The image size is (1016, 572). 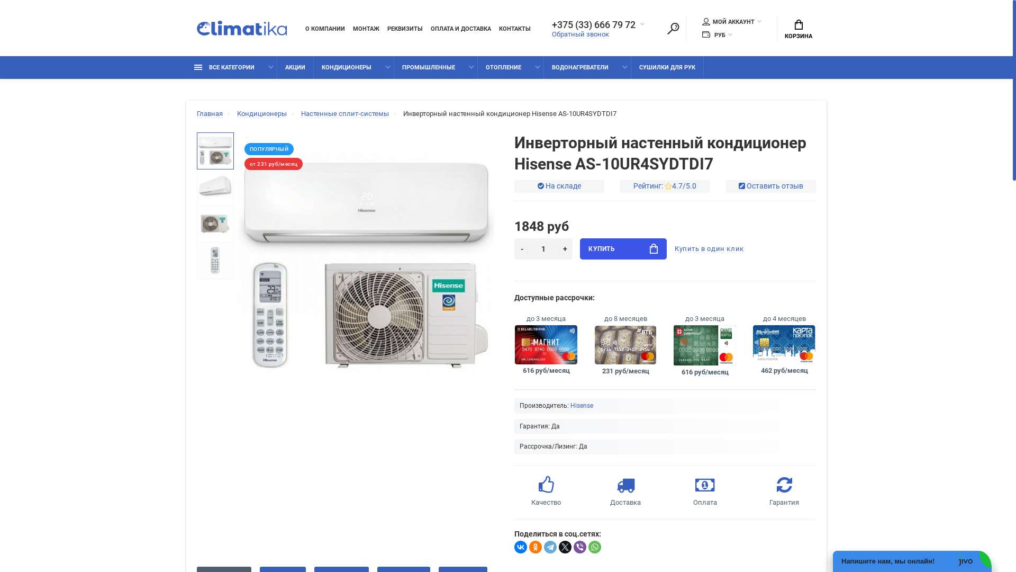 What do you see at coordinates (582, 406) in the screenshot?
I see `Hisense` at bounding box center [582, 406].